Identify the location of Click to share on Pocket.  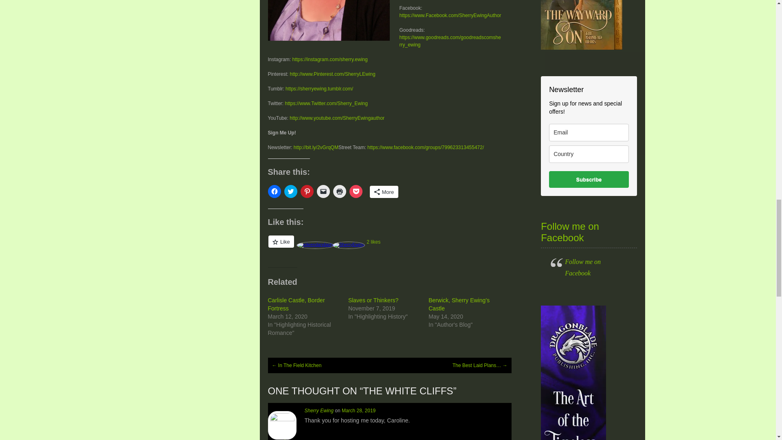
(356, 191).